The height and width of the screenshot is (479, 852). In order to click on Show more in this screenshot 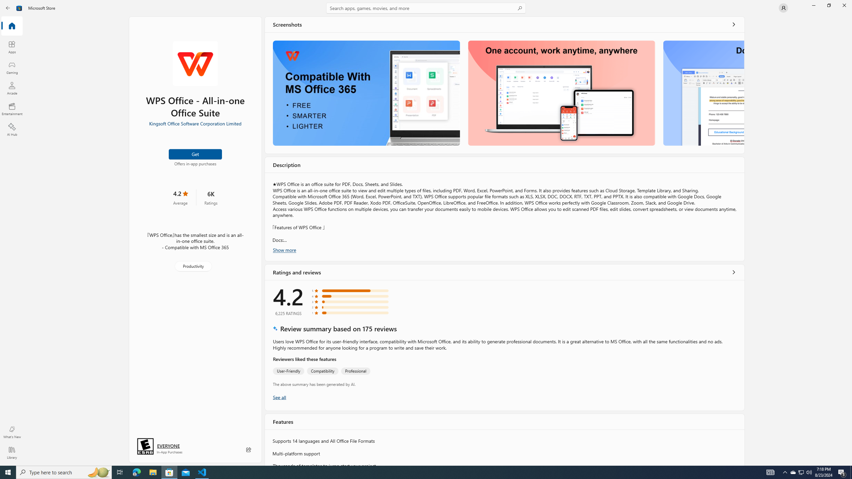, I will do `click(284, 249)`.